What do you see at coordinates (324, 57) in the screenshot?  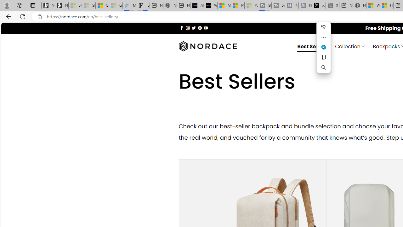 I see `Copy` at bounding box center [324, 57].